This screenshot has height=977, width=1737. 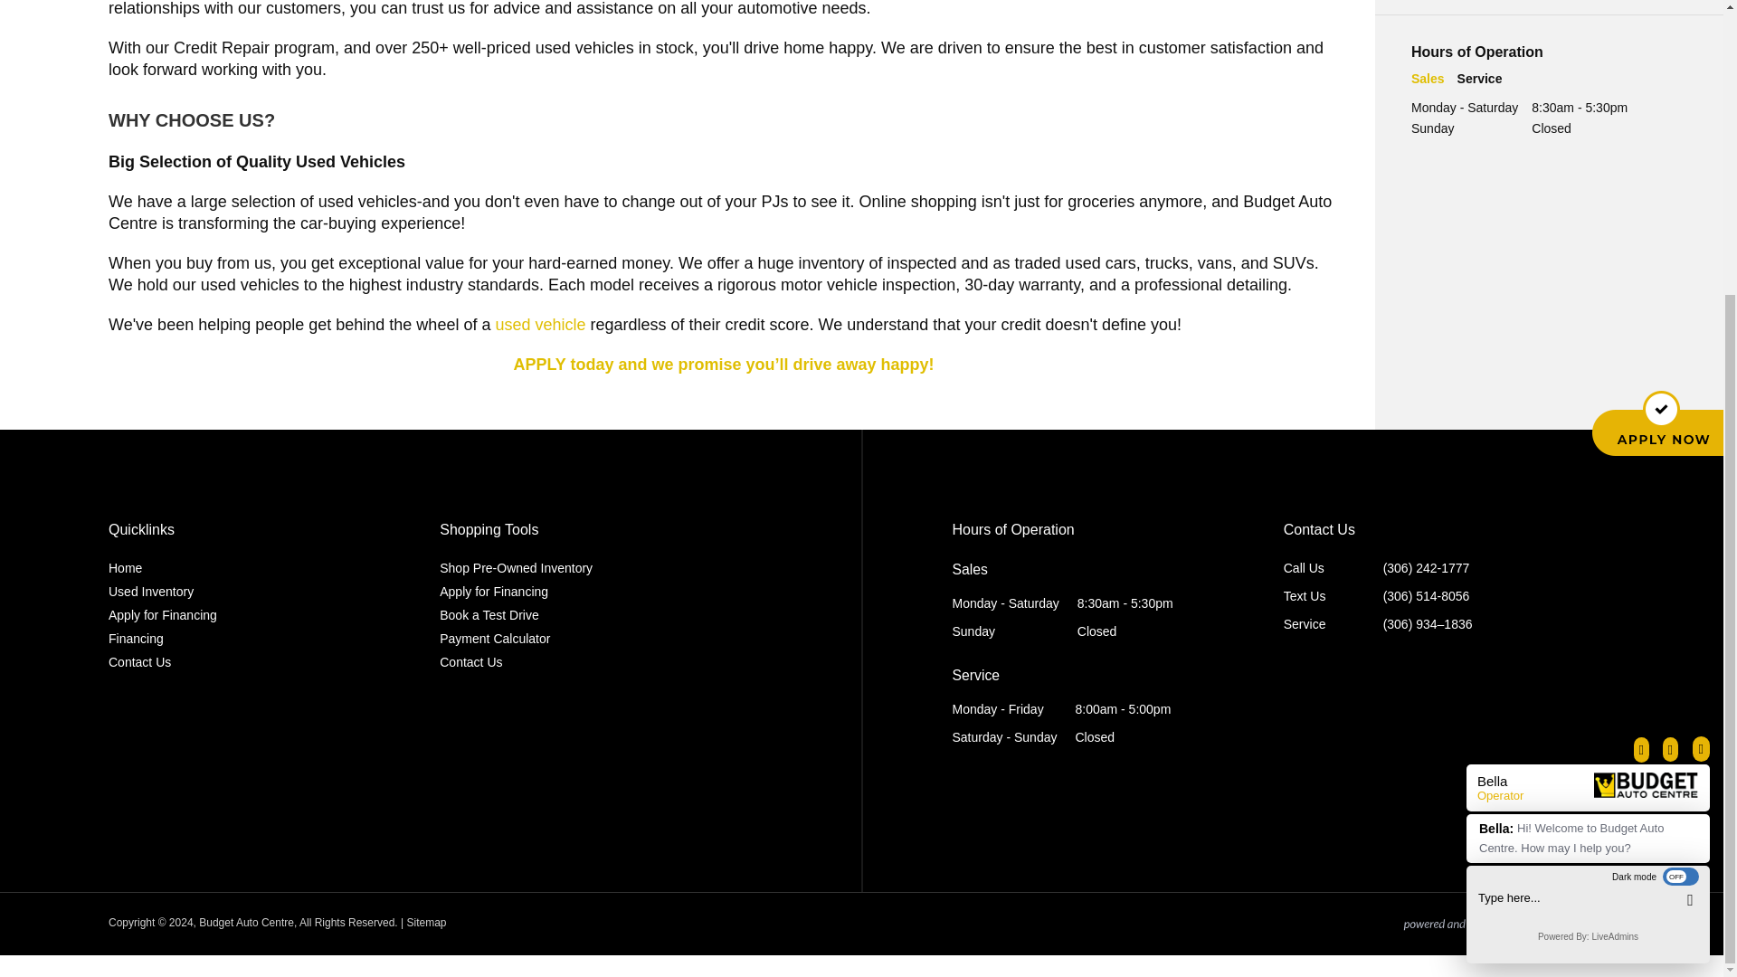 What do you see at coordinates (604, 639) in the screenshot?
I see `Payment Calculator` at bounding box center [604, 639].